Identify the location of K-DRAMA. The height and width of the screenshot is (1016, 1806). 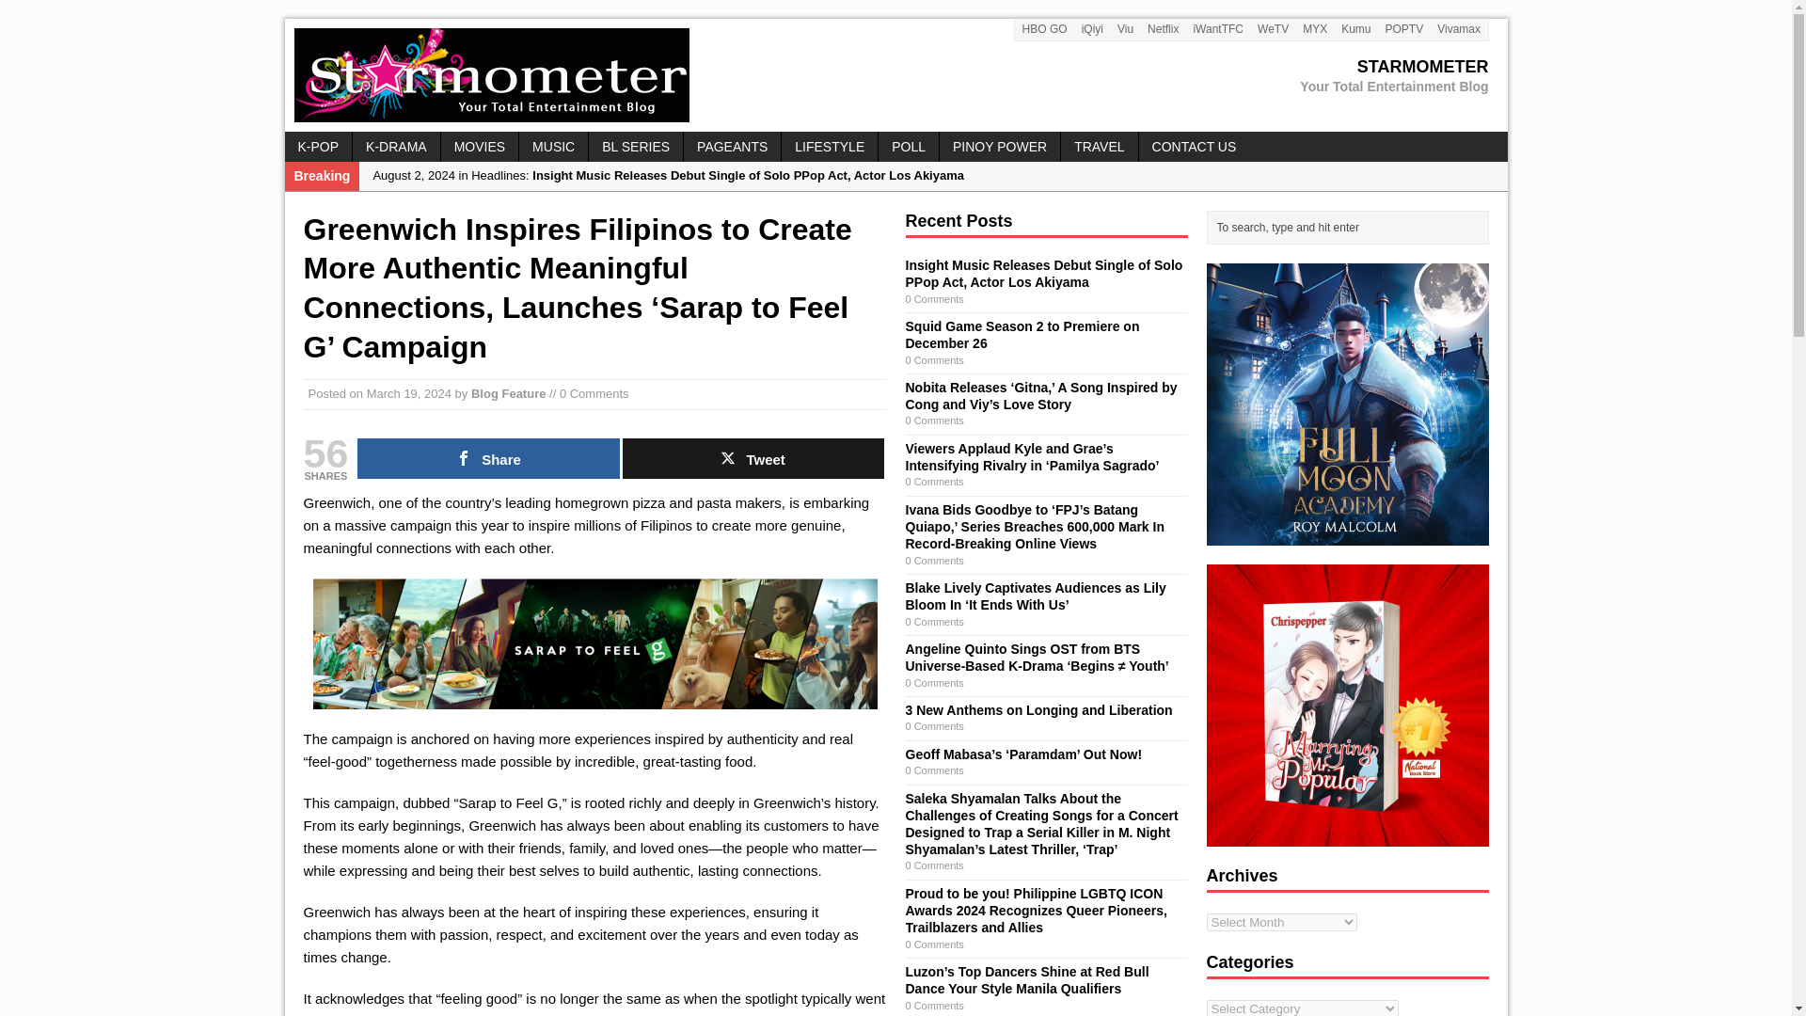
(396, 147).